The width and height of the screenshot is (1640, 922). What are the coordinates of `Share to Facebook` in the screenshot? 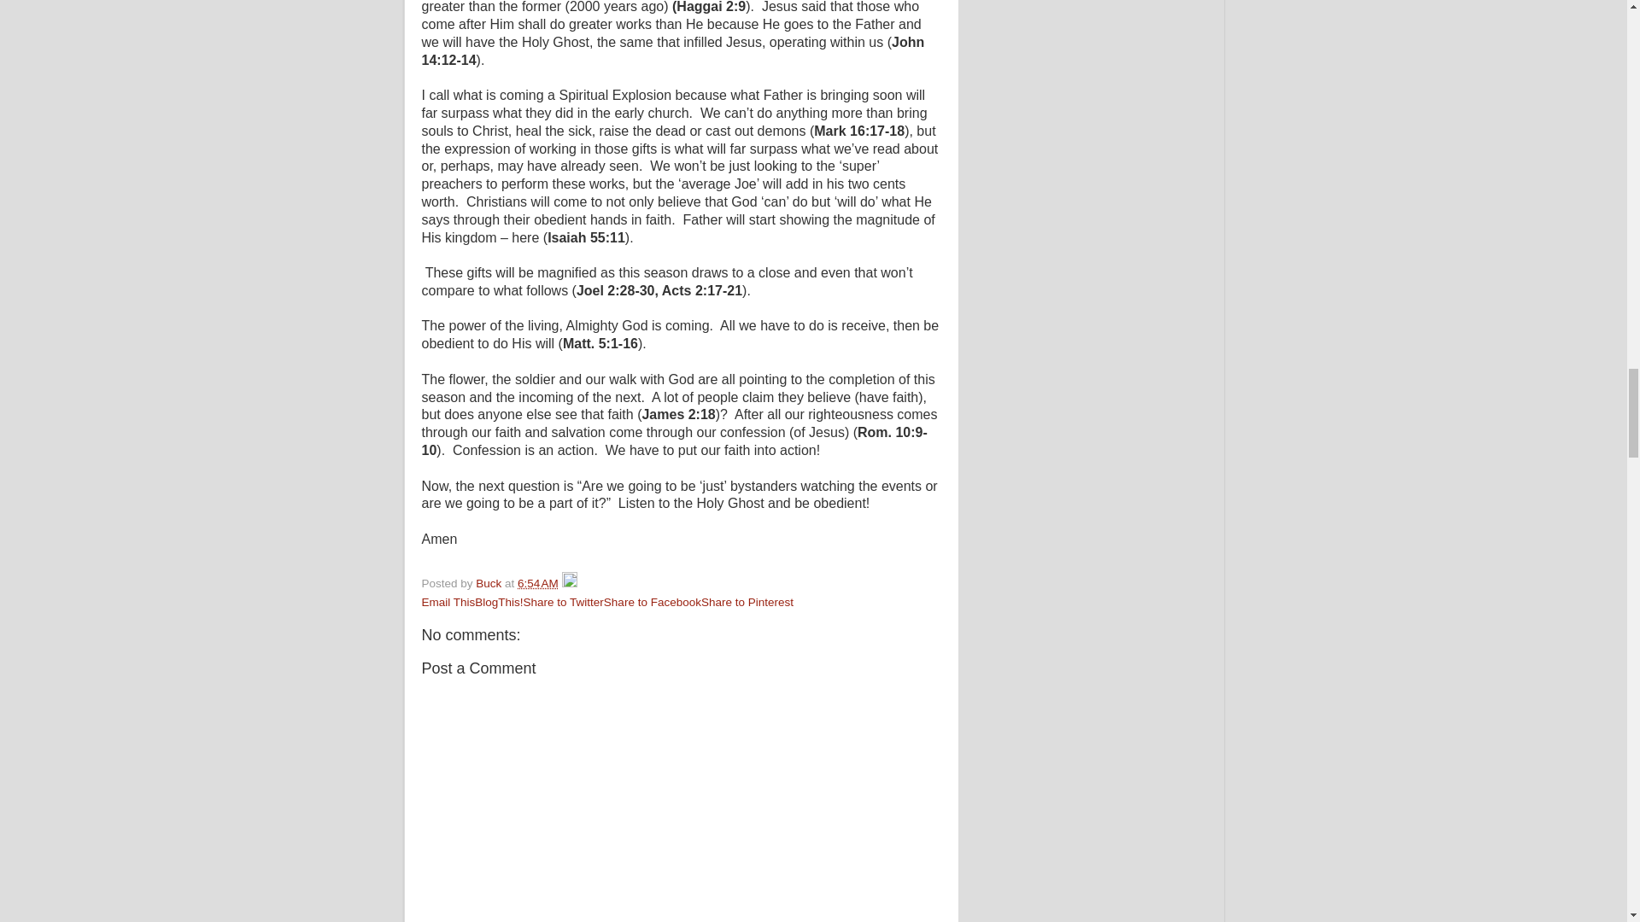 It's located at (653, 601).